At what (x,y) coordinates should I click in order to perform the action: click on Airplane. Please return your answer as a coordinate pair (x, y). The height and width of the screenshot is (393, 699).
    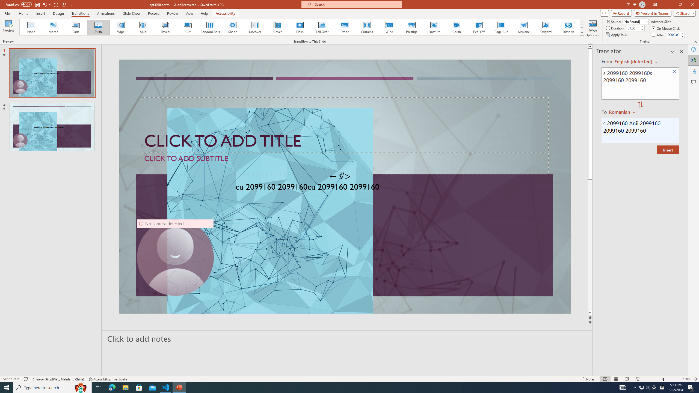
    Looking at the image, I should click on (523, 27).